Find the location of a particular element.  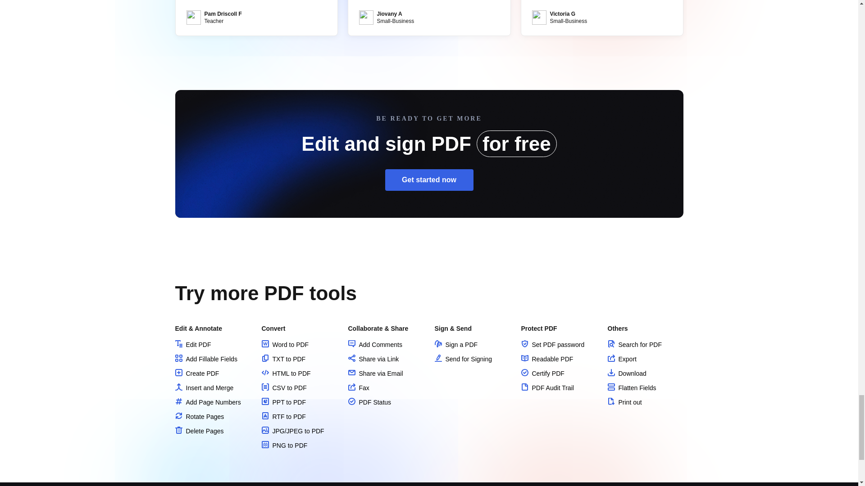

Fax is located at coordinates (358, 388).